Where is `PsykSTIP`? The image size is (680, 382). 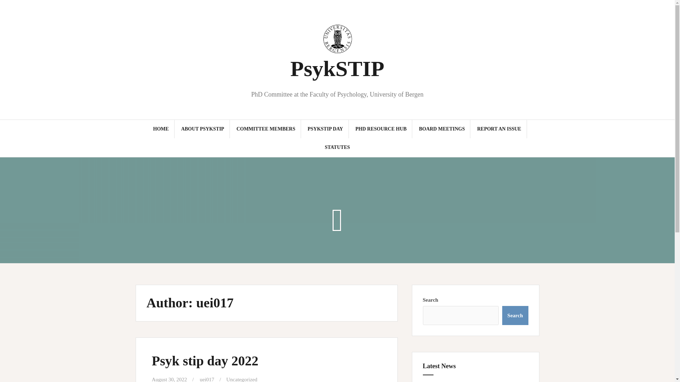 PsykSTIP is located at coordinates (337, 68).